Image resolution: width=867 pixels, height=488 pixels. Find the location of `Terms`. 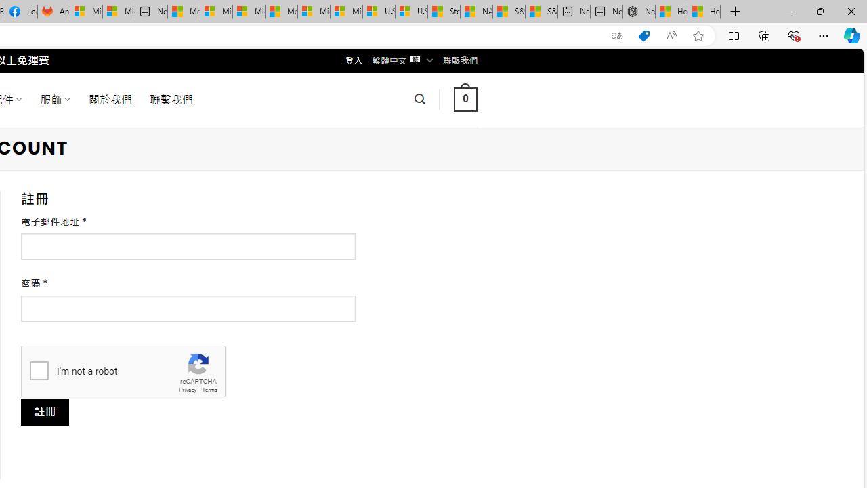

Terms is located at coordinates (209, 390).